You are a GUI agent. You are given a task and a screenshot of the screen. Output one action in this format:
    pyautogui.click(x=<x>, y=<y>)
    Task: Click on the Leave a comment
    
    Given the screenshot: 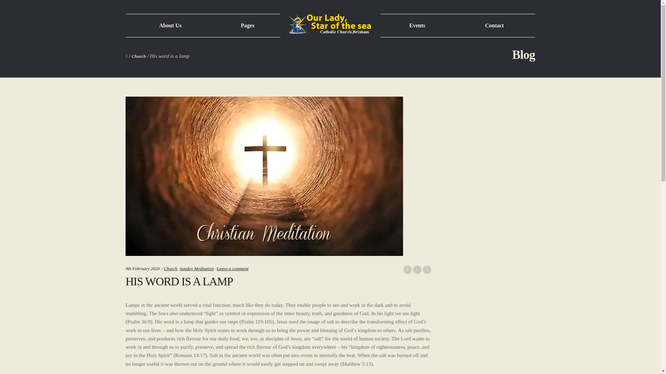 What is the action you would take?
    pyautogui.click(x=232, y=268)
    